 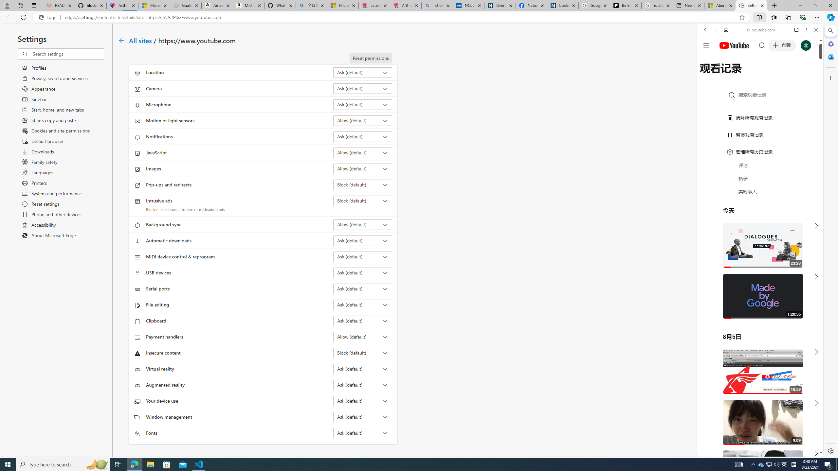 I want to click on Reset permissions, so click(x=371, y=58).